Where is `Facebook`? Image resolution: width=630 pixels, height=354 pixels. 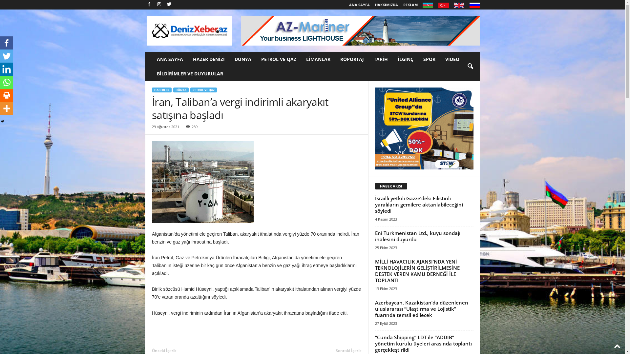 Facebook is located at coordinates (149, 5).